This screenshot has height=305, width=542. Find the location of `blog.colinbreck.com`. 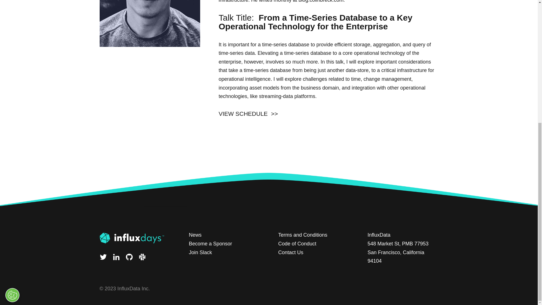

blog.colinbreck.com is located at coordinates (321, 1).